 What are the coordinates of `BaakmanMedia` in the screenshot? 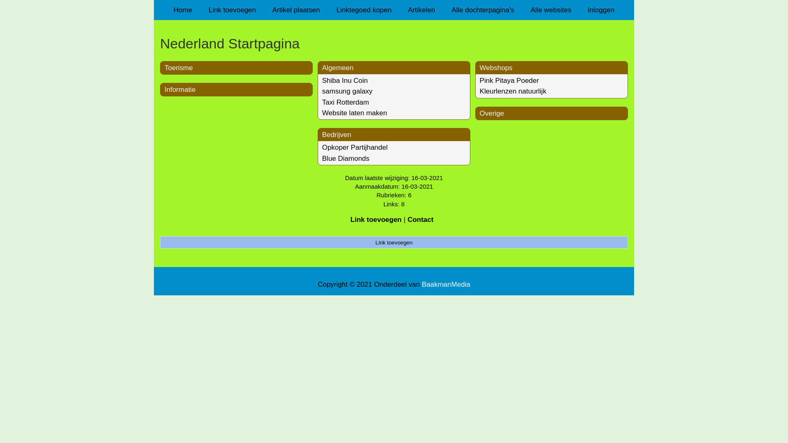 It's located at (446, 285).